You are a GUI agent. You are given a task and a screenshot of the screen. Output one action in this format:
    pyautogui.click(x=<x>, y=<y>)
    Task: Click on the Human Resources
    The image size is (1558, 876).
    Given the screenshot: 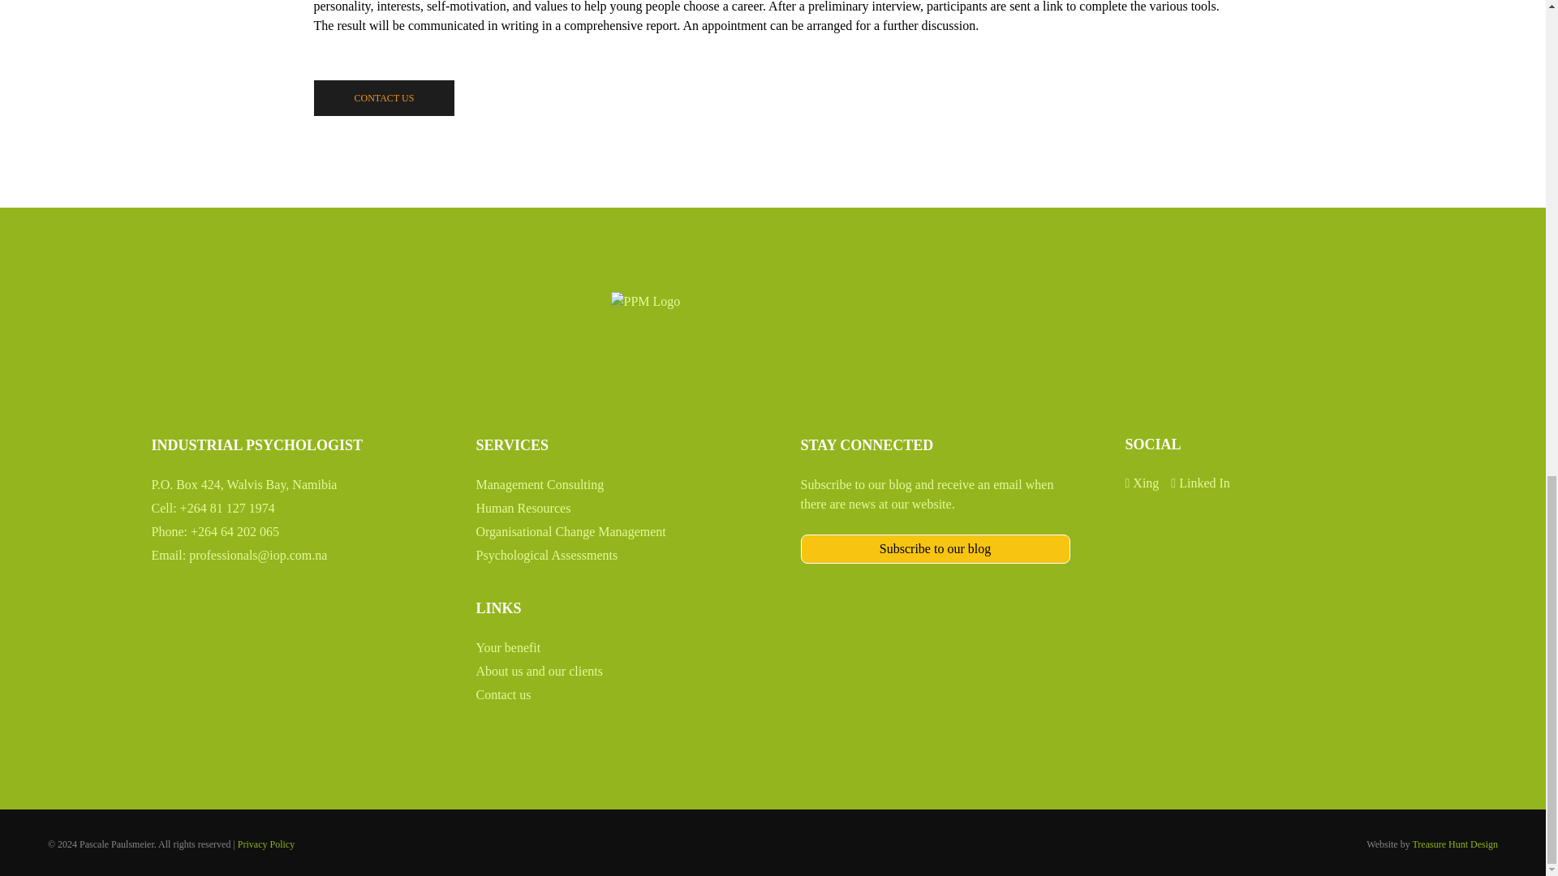 What is the action you would take?
    pyautogui.click(x=523, y=508)
    